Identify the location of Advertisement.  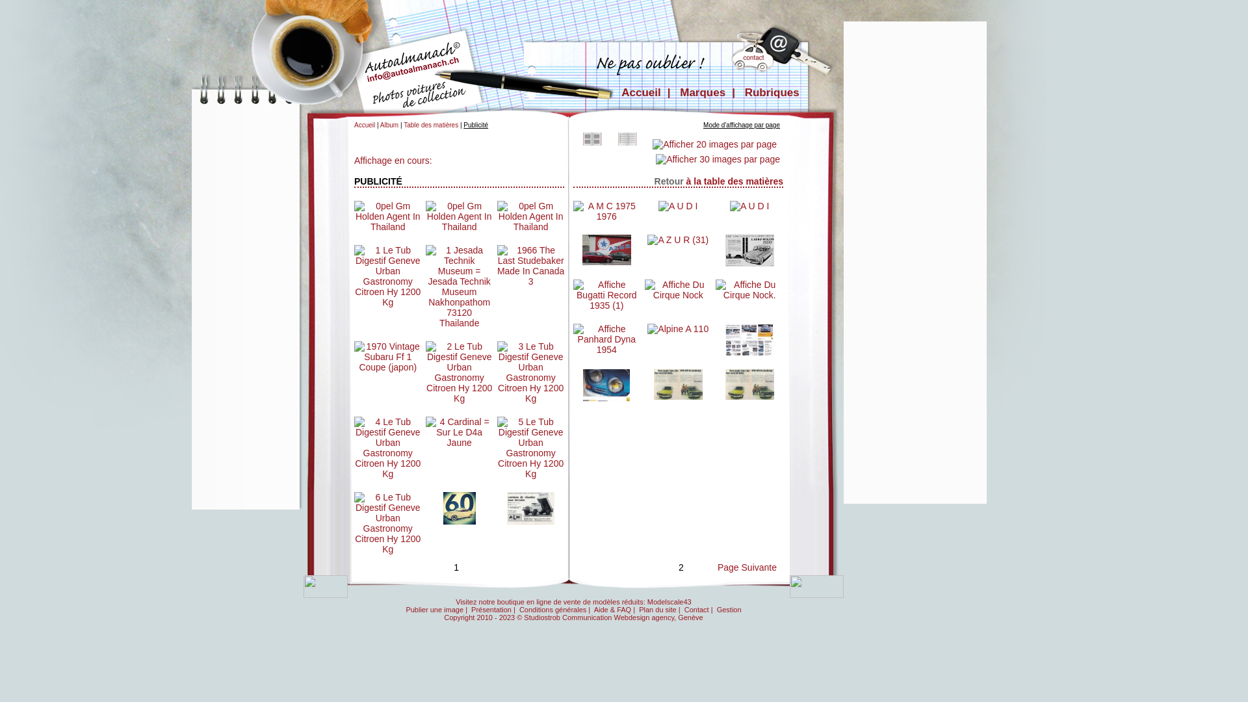
(902, 57).